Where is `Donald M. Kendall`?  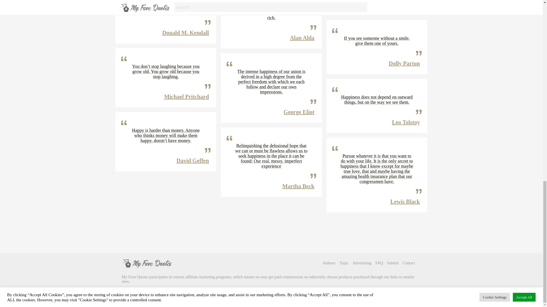 Donald M. Kendall is located at coordinates (185, 32).